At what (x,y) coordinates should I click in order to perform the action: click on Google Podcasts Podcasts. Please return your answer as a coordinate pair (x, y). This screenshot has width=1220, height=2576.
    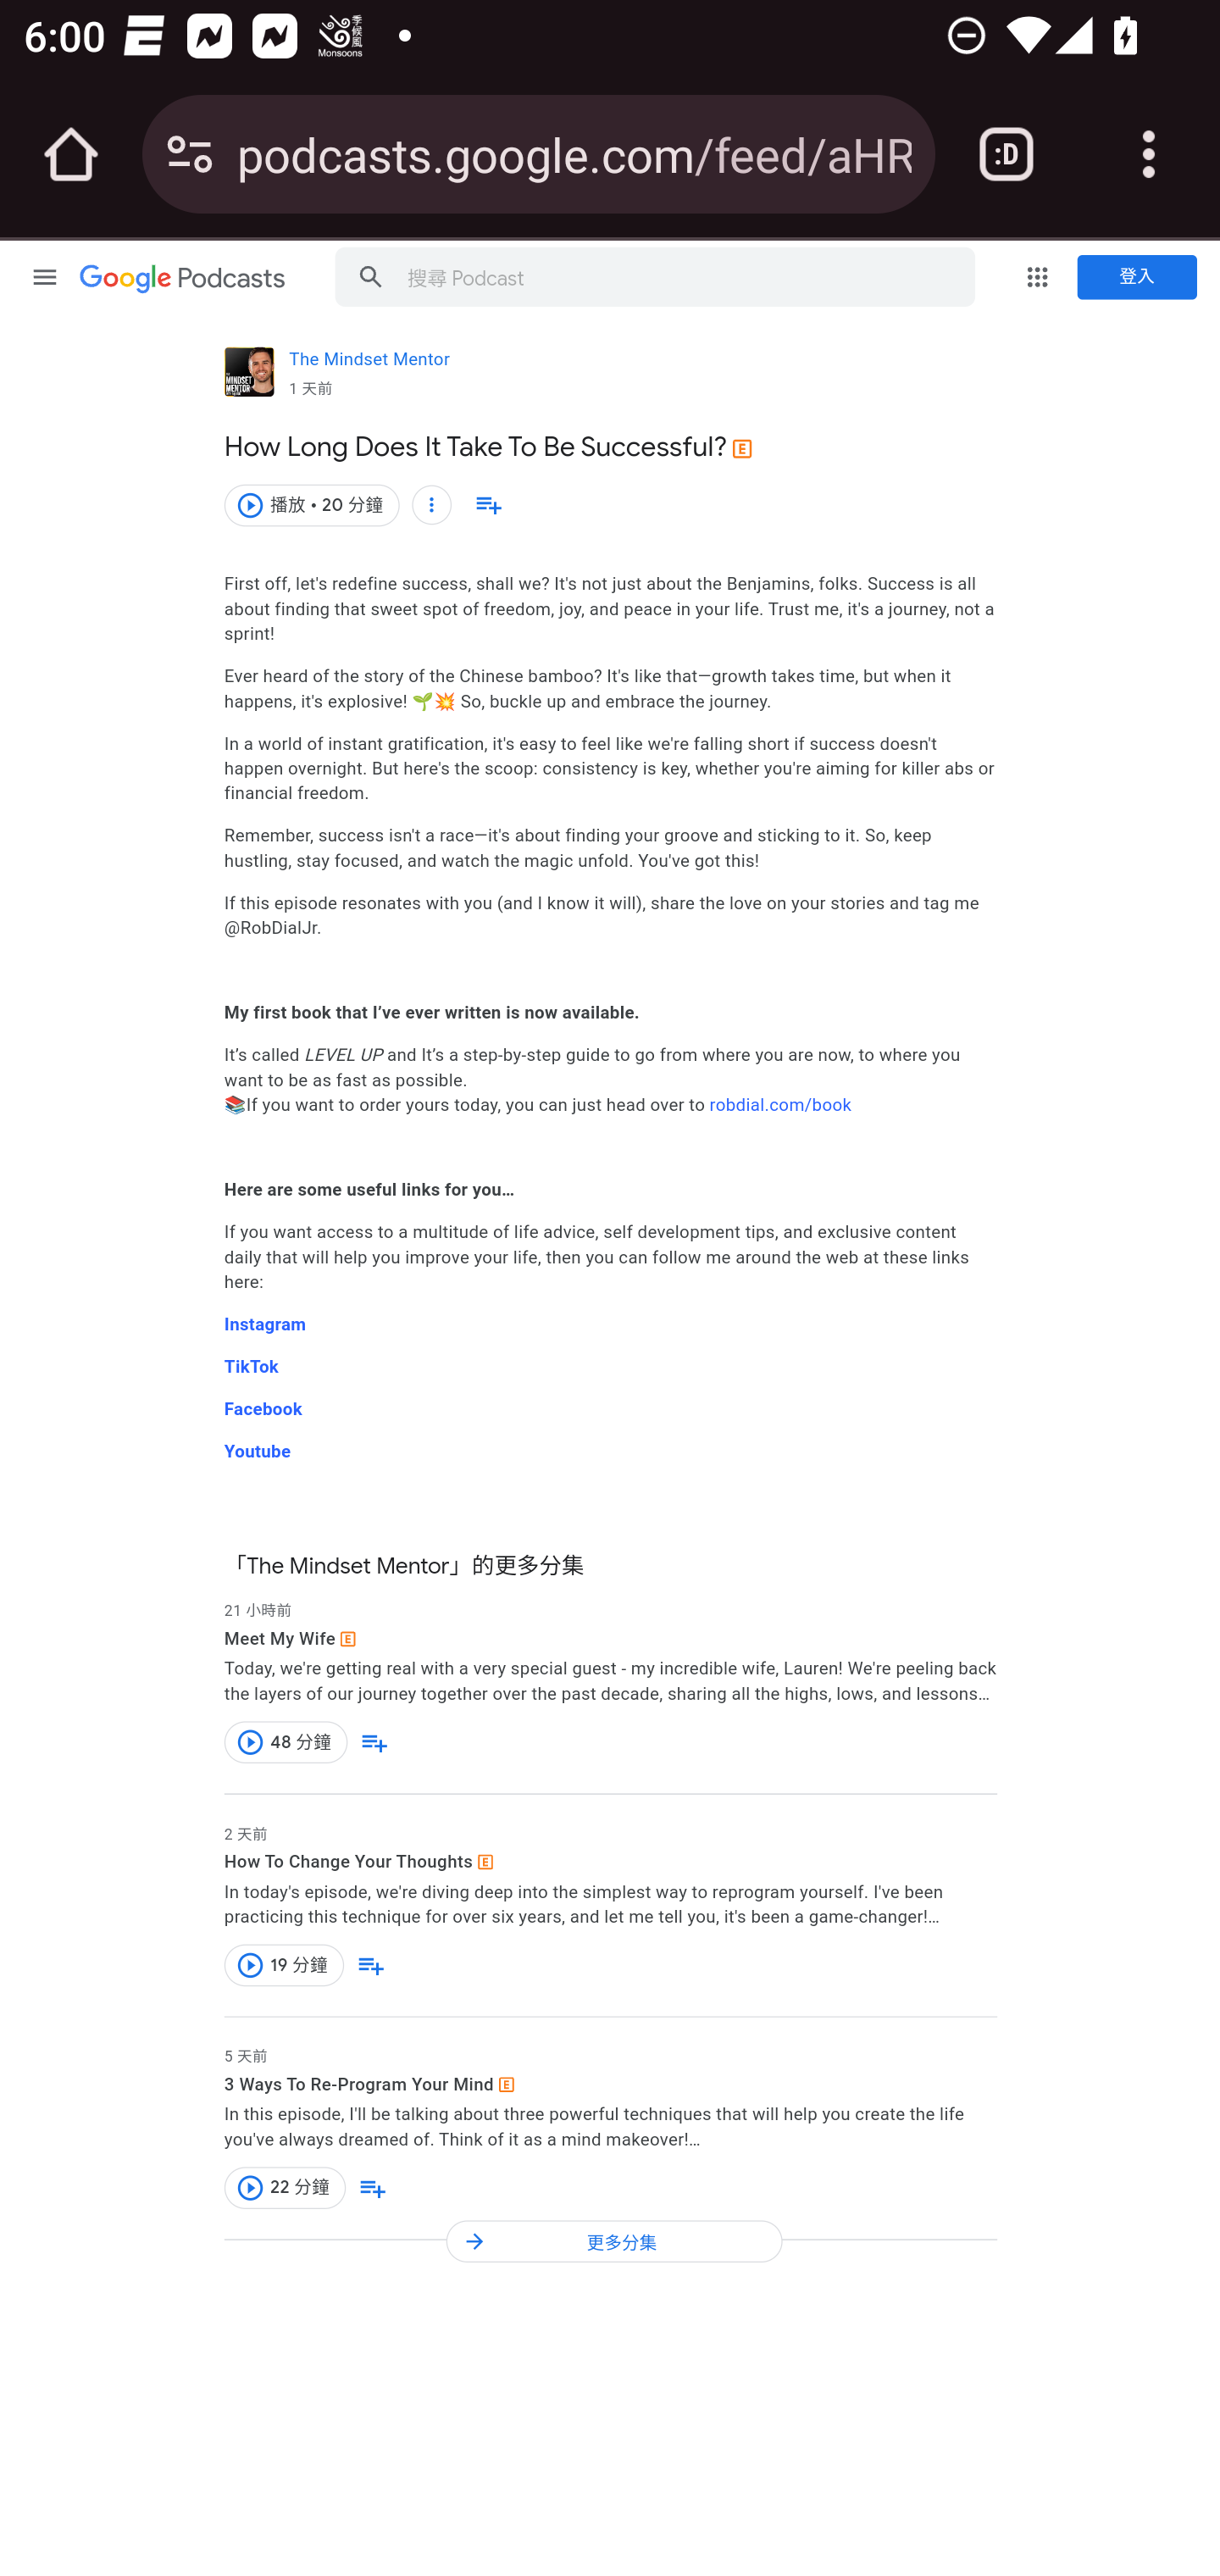
    Looking at the image, I should click on (183, 280).